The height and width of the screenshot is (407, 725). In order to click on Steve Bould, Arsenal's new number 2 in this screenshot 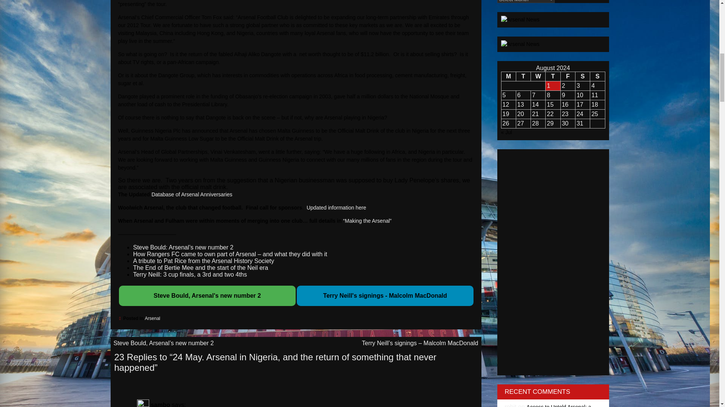, I will do `click(207, 295)`.